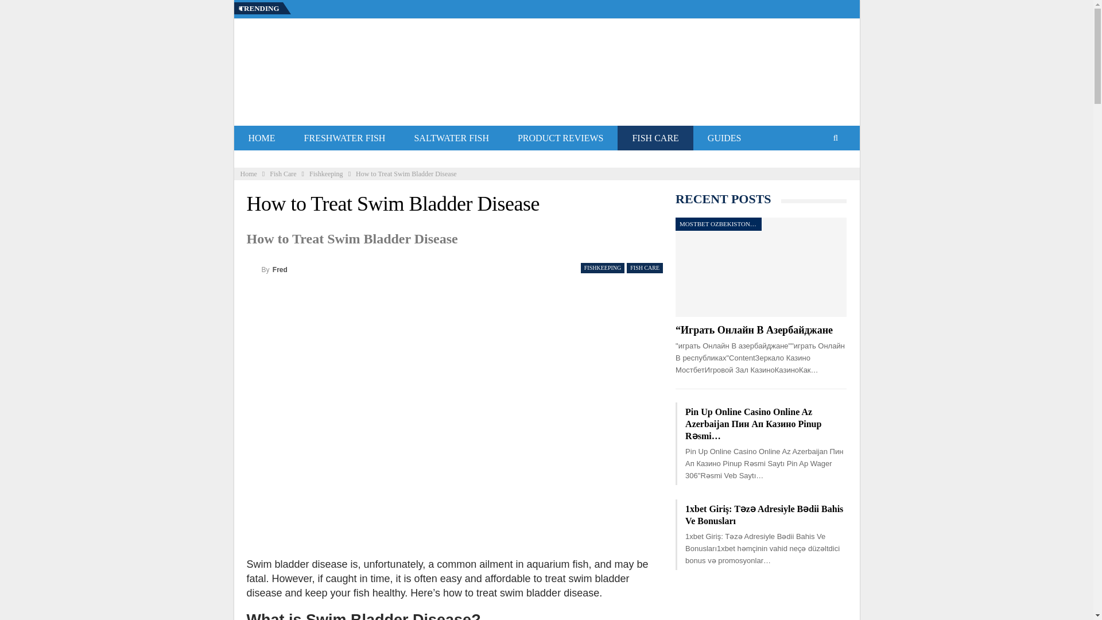 Image resolution: width=1102 pixels, height=620 pixels. I want to click on Browse Author Articles, so click(267, 269).